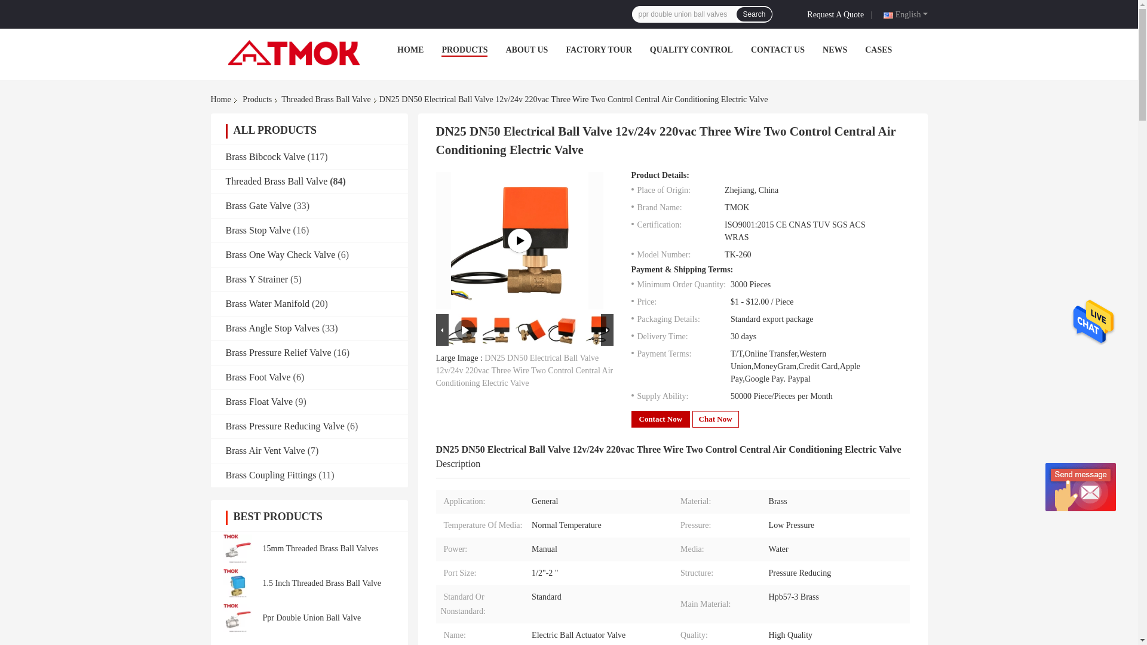 This screenshot has height=645, width=1147. I want to click on Products, so click(257, 99).